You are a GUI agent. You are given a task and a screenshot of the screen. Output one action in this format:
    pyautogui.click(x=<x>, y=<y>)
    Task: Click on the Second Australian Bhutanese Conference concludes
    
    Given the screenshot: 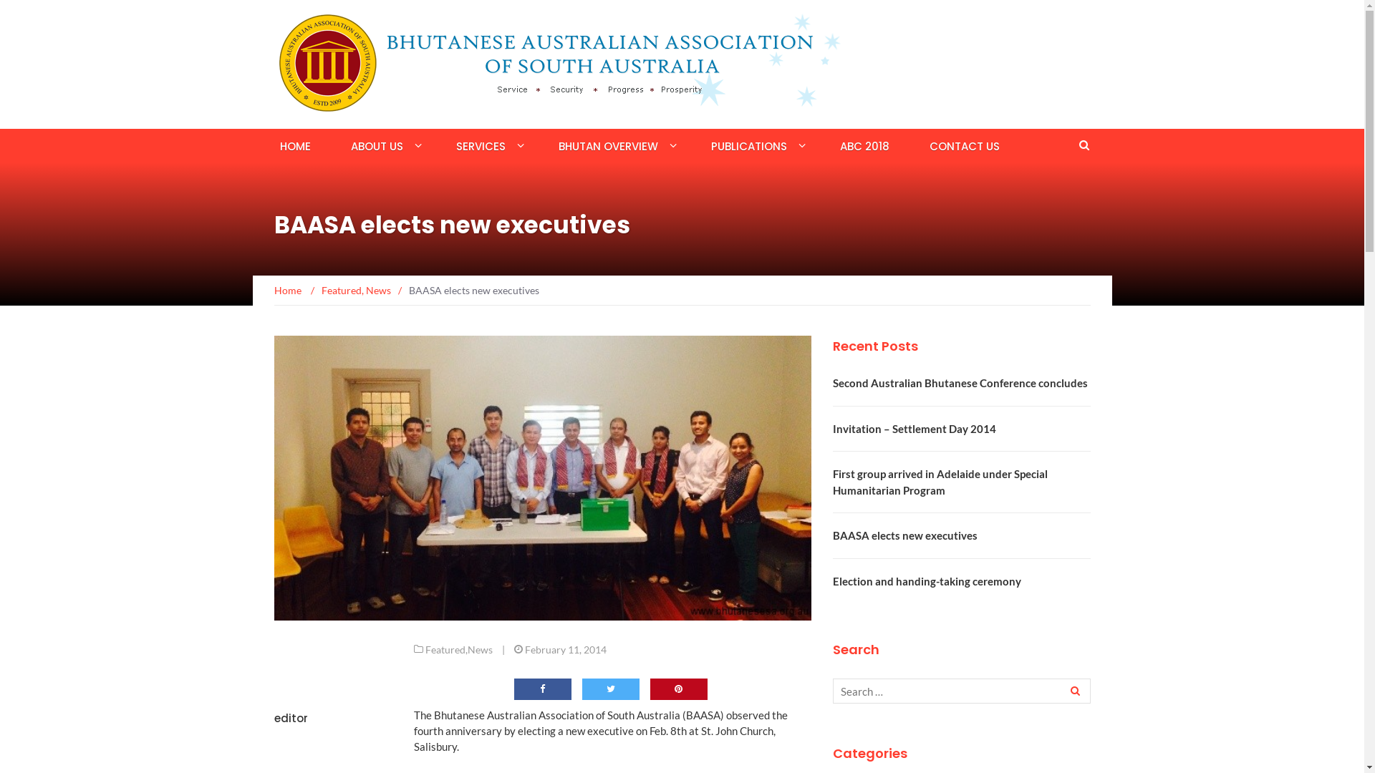 What is the action you would take?
    pyautogui.click(x=960, y=383)
    